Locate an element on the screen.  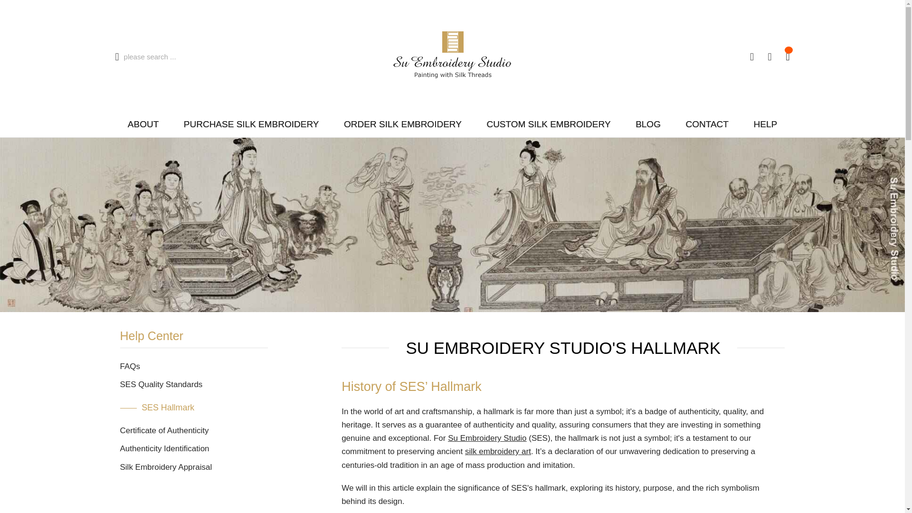
HELP is located at coordinates (765, 124).